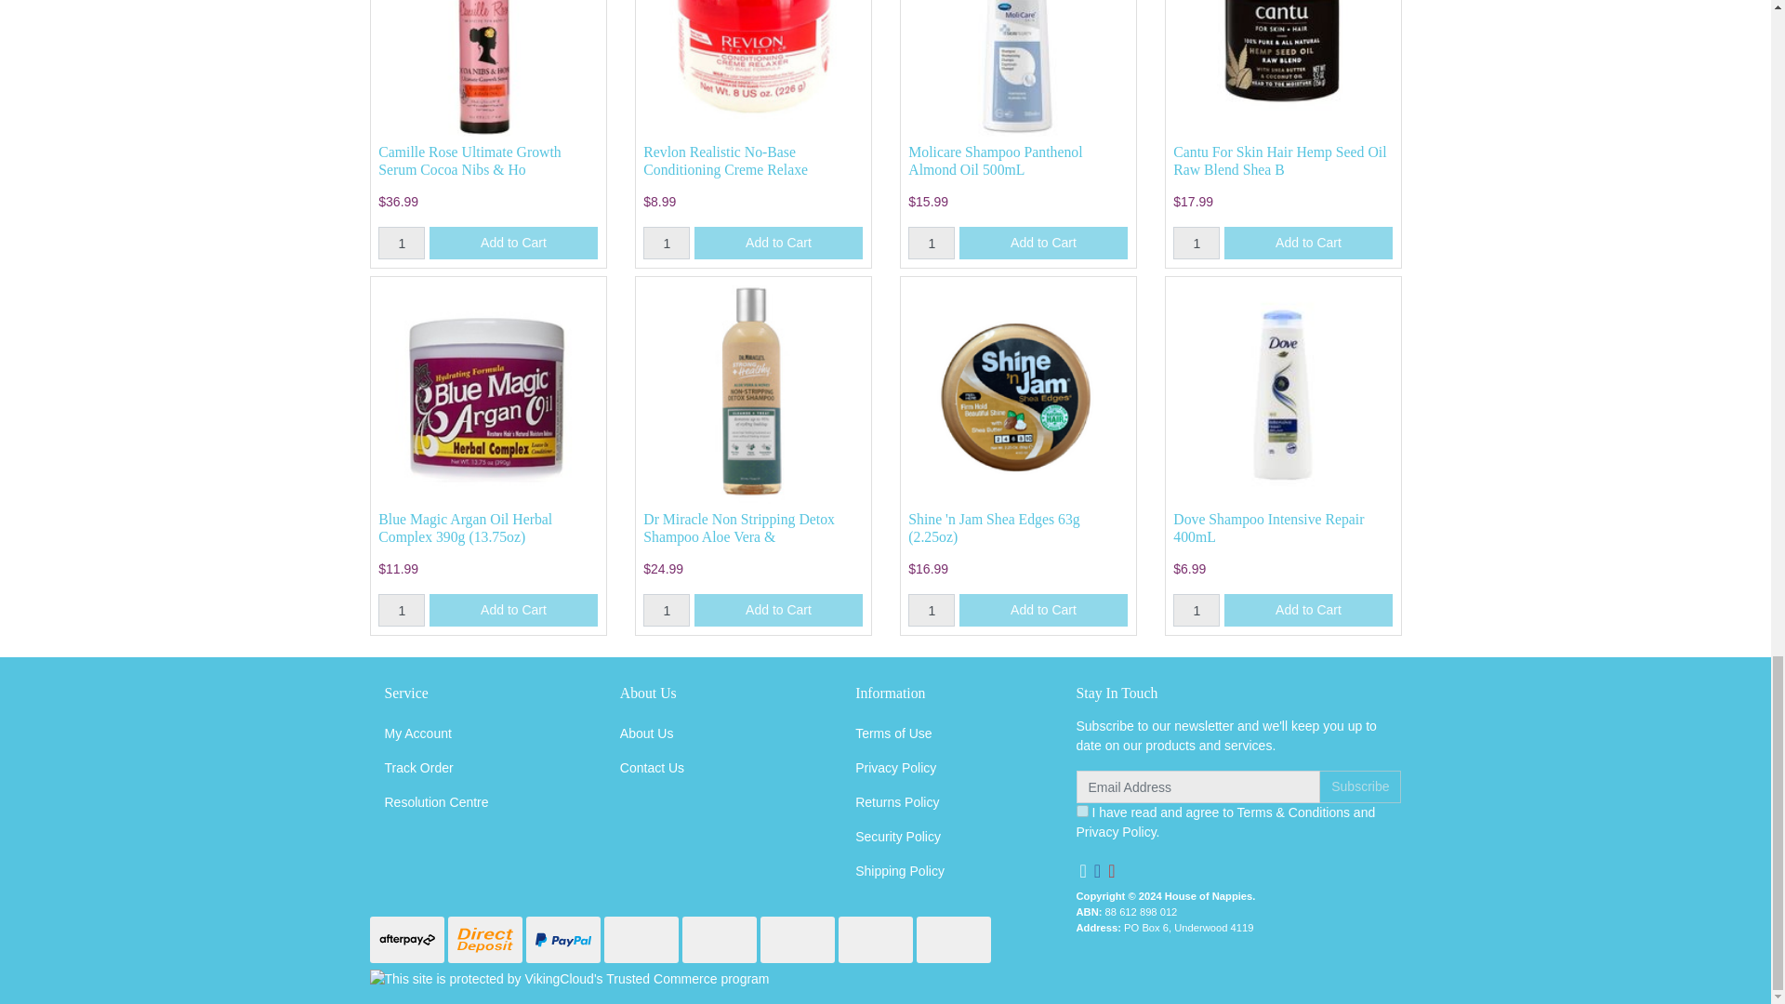  Describe the element at coordinates (666, 243) in the screenshot. I see `1` at that location.